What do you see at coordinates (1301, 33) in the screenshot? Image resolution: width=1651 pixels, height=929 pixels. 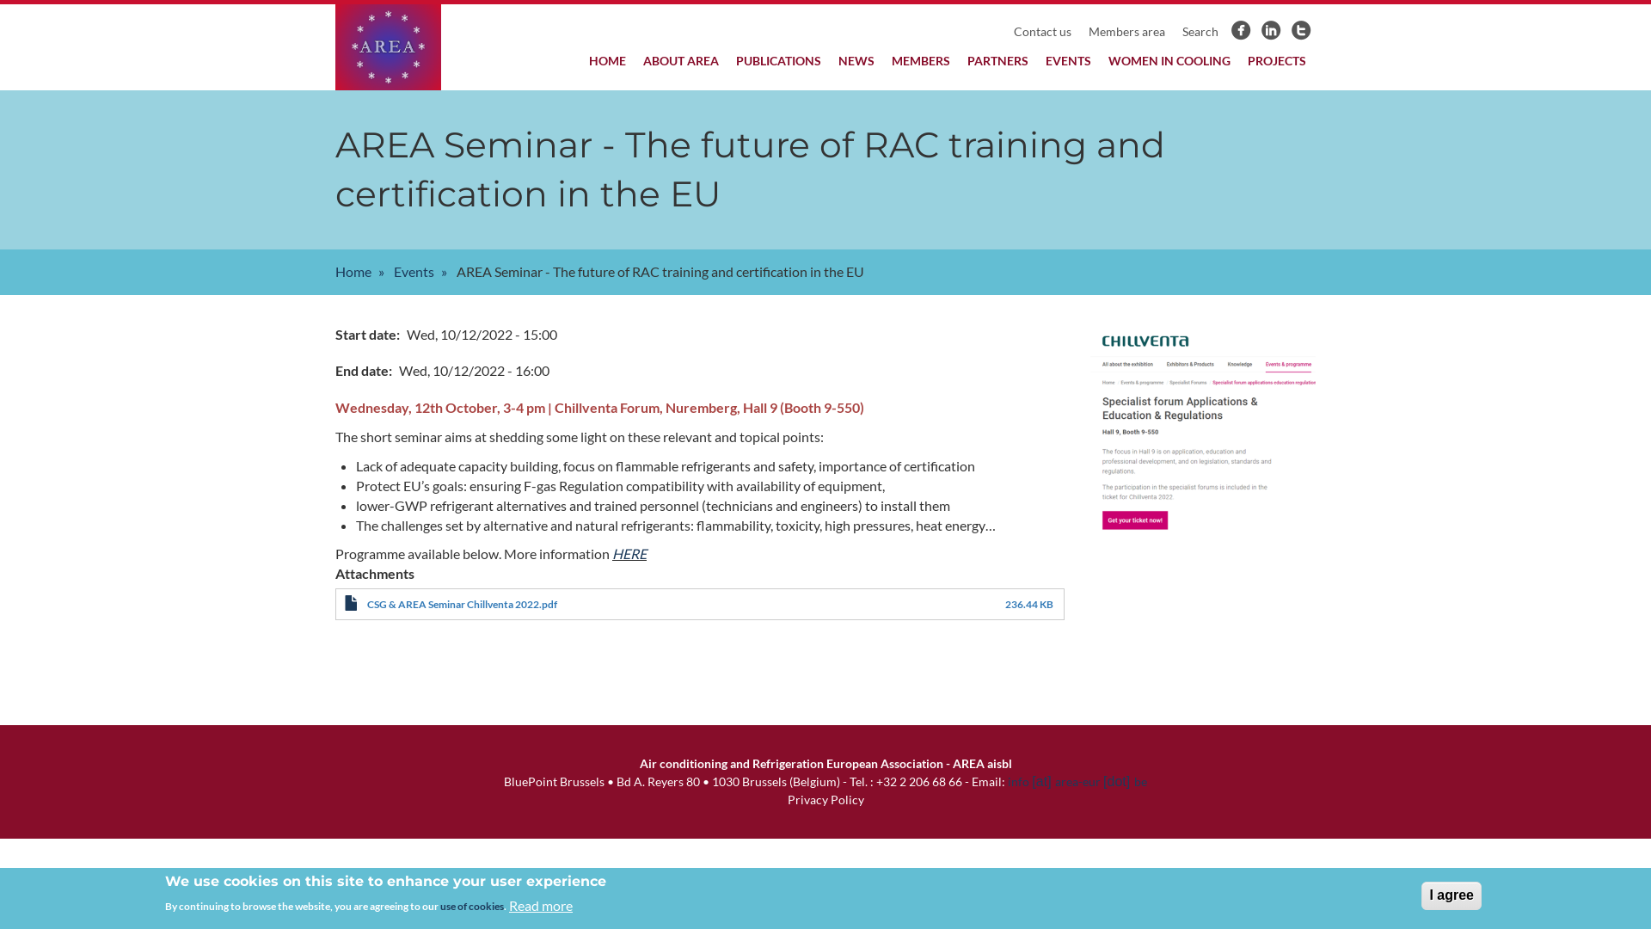 I see `circletwitter` at bounding box center [1301, 33].